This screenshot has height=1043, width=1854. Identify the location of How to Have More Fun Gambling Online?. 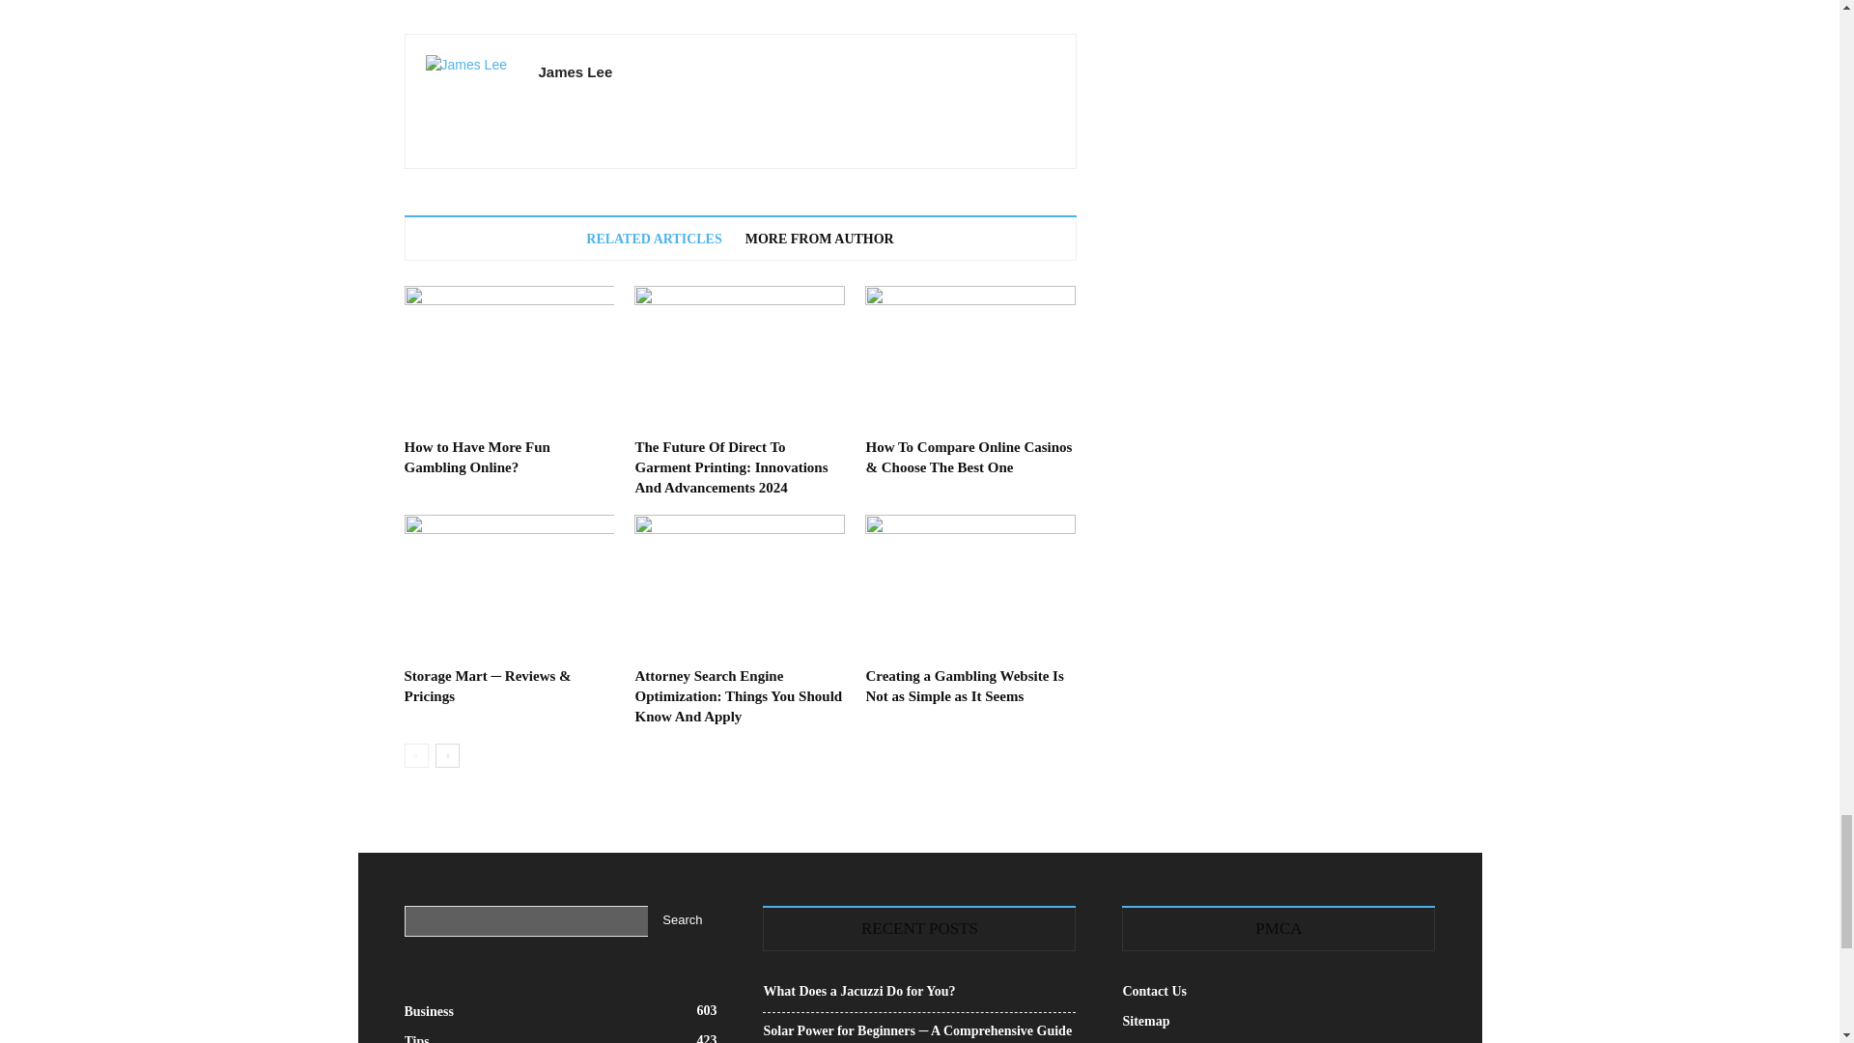
(476, 457).